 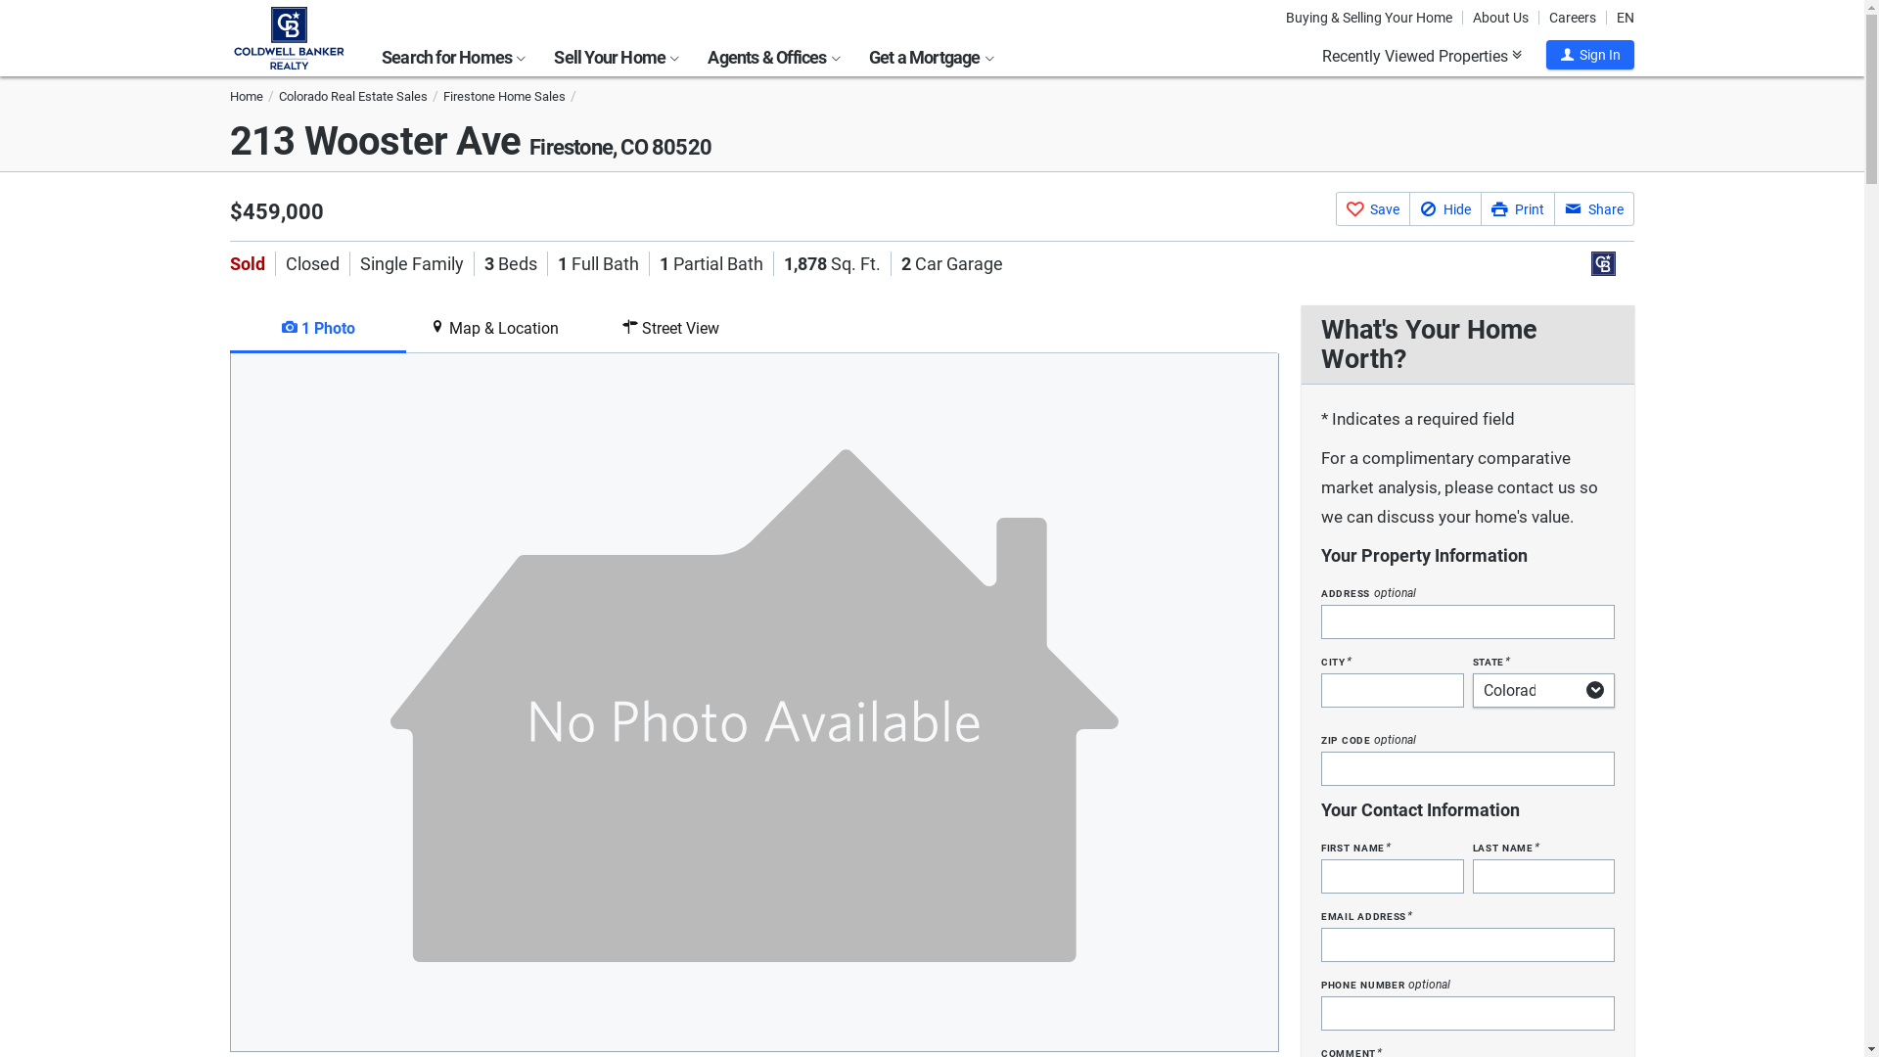 What do you see at coordinates (1590, 55) in the screenshot?
I see `Sign In` at bounding box center [1590, 55].